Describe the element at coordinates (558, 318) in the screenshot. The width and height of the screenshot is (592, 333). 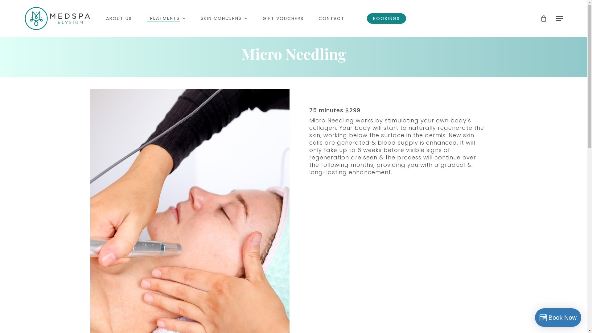
I see `Book Now` at that location.